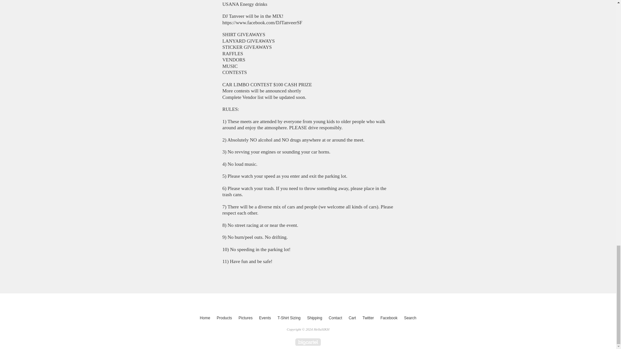 Image resolution: width=621 pixels, height=349 pixels. Describe the element at coordinates (205, 318) in the screenshot. I see `Home` at that location.